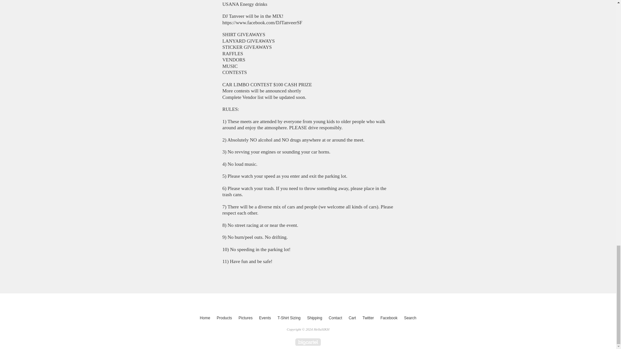 Image resolution: width=621 pixels, height=349 pixels. Describe the element at coordinates (205, 318) in the screenshot. I see `Home` at that location.